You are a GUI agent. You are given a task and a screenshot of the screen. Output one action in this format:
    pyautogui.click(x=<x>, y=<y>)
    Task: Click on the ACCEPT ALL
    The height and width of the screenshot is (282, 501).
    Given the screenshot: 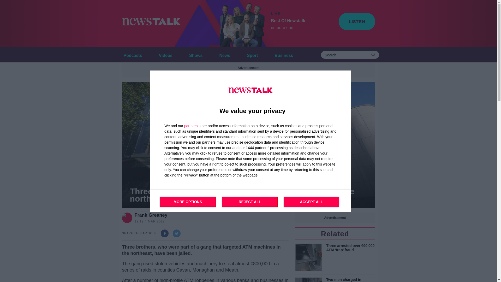 What is the action you would take?
    pyautogui.click(x=241, y=23)
    